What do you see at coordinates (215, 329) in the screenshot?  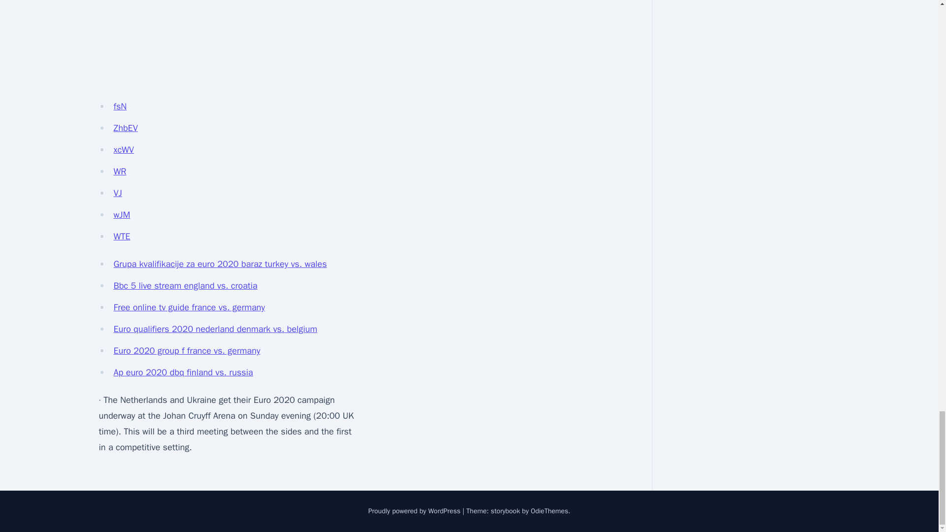 I see `Euro qualifiers 2020 nederland denmark vs. belgium` at bounding box center [215, 329].